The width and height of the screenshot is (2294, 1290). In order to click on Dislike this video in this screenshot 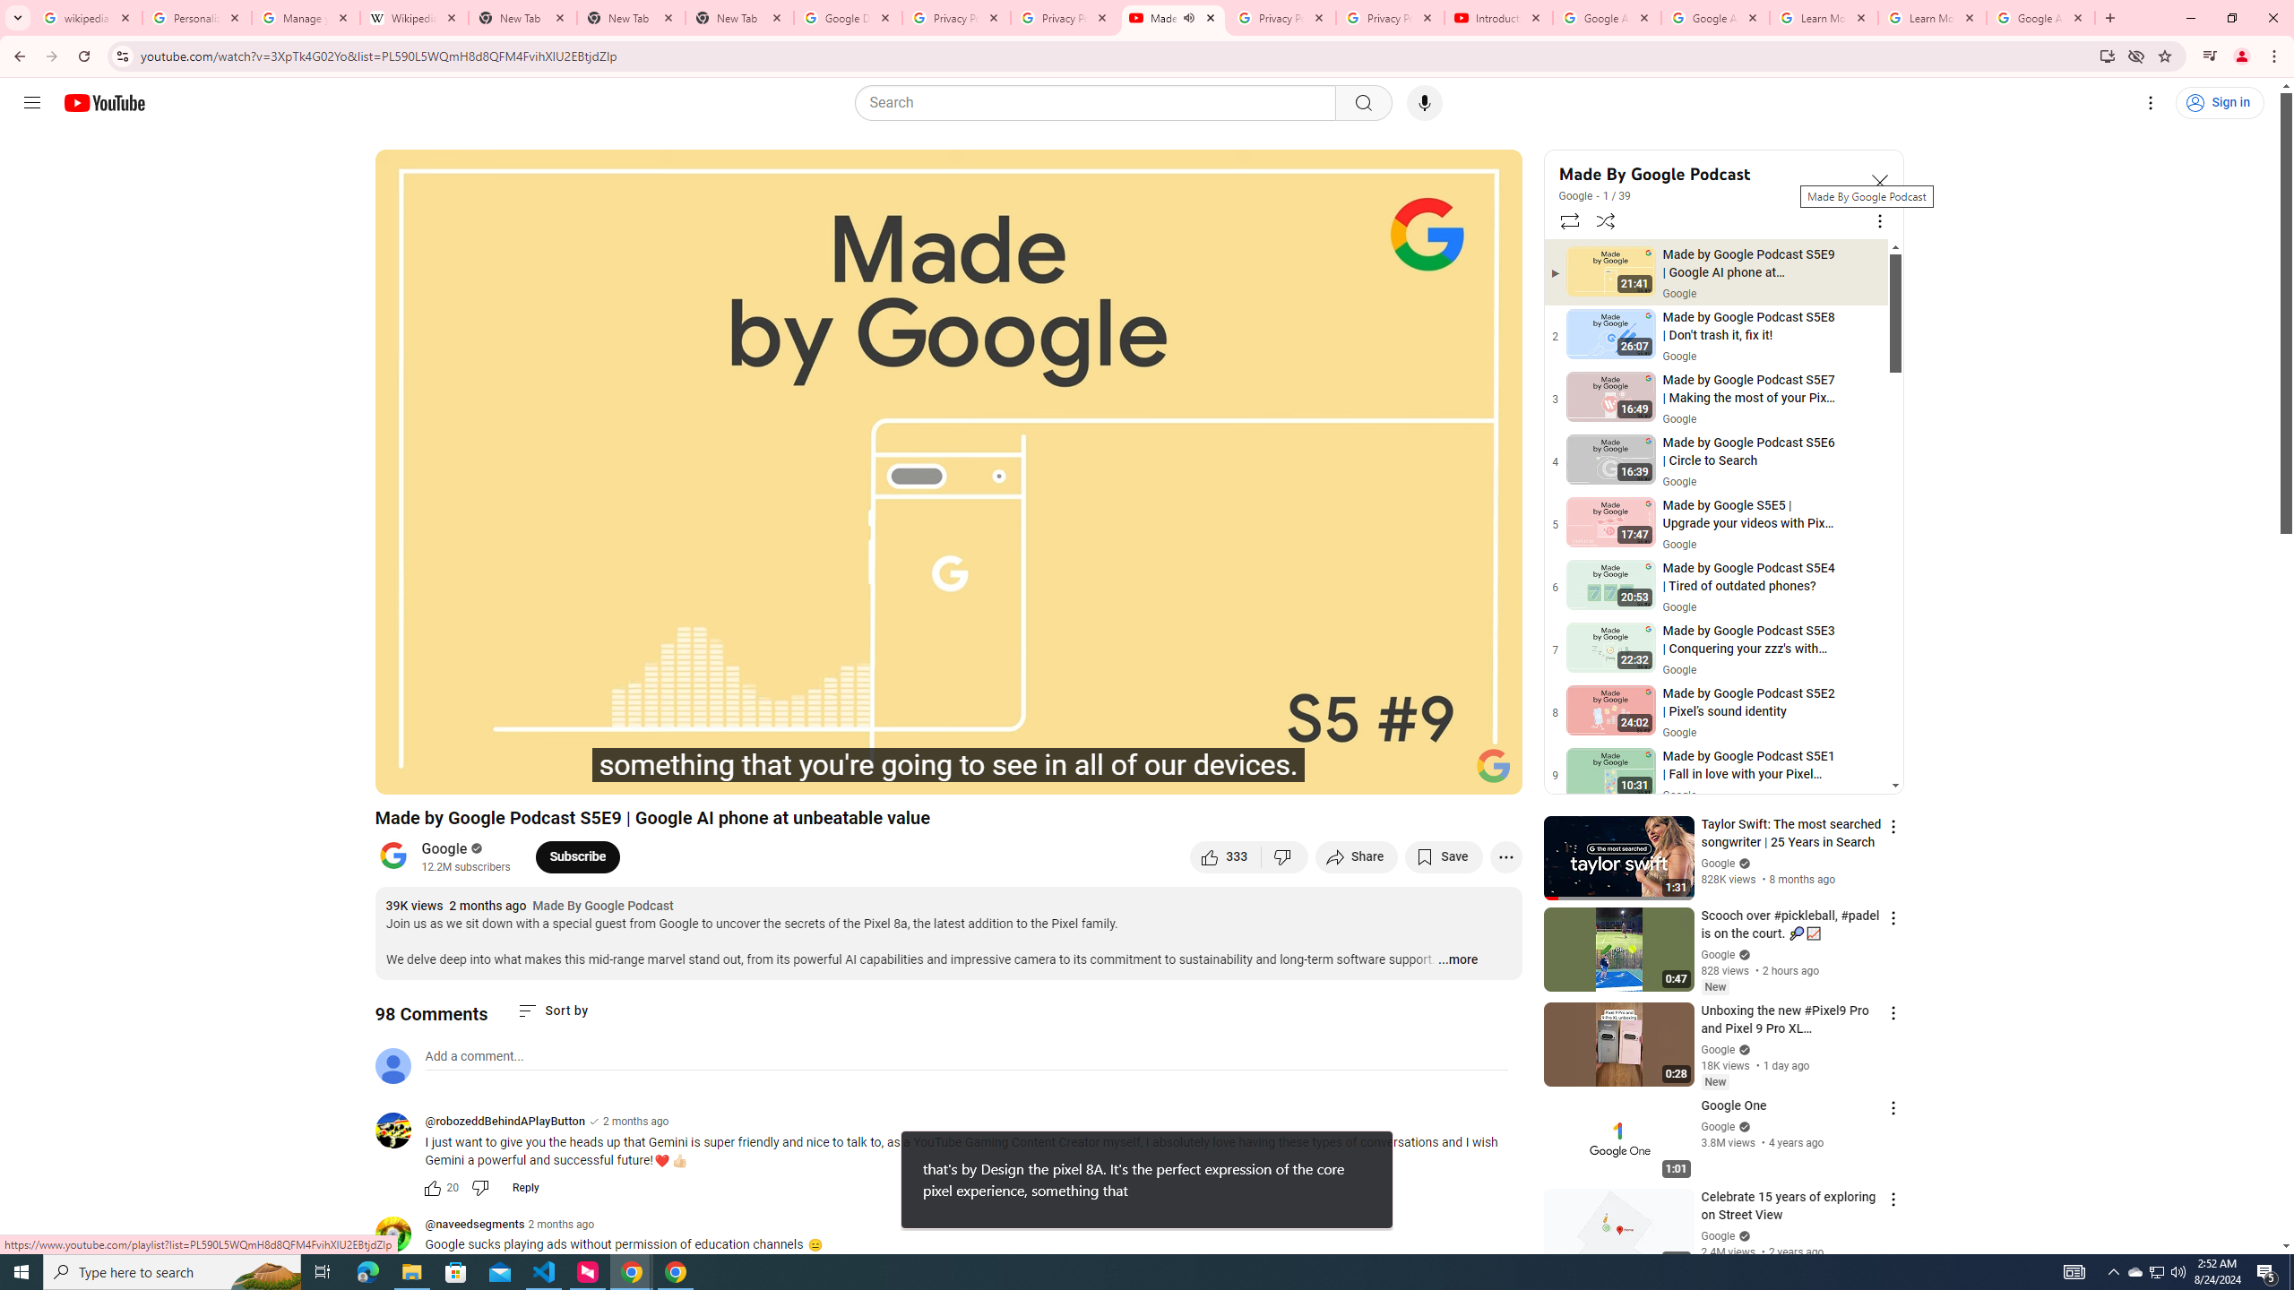, I will do `click(1285, 856)`.